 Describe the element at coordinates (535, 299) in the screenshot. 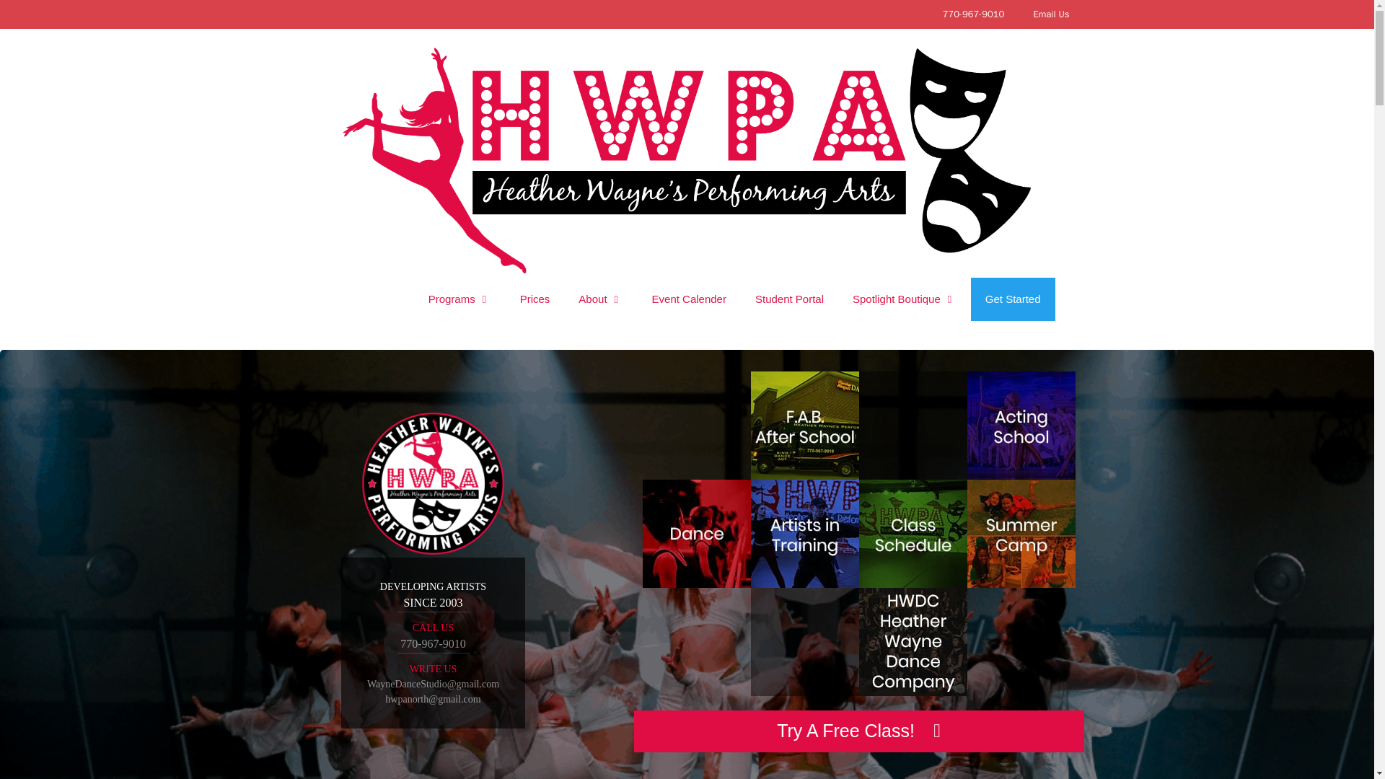

I see `Prices` at that location.